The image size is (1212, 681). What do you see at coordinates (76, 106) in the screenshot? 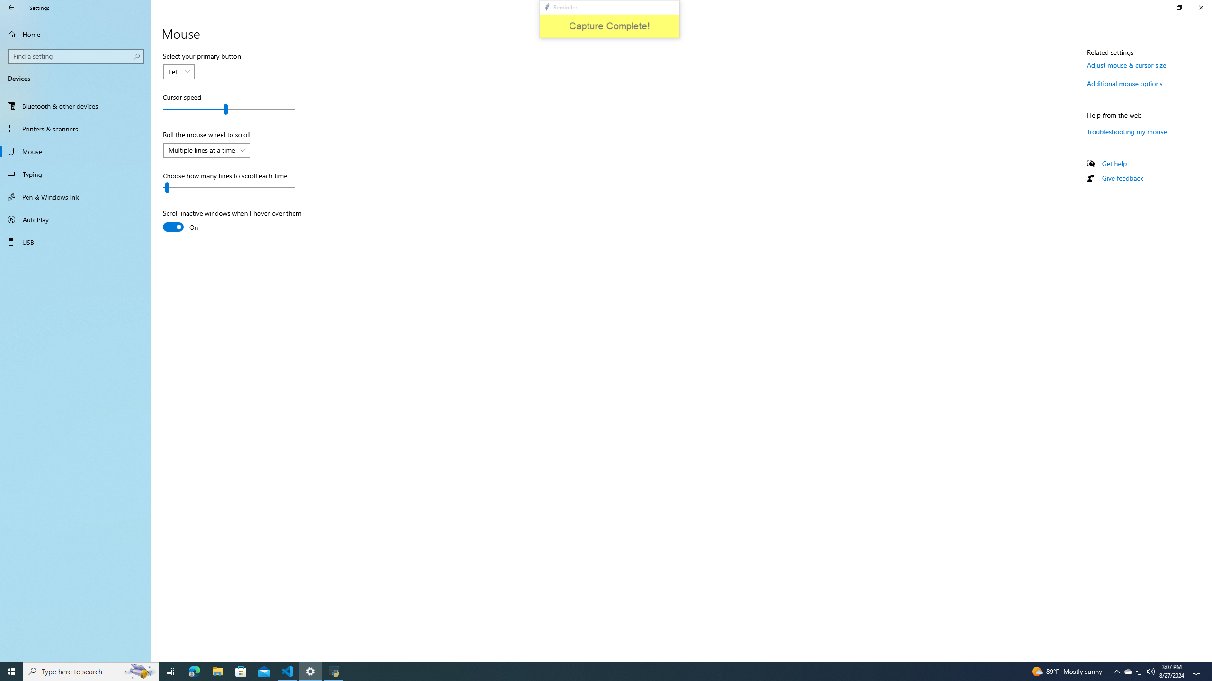
I see `Bluetooth & other devices` at bounding box center [76, 106].